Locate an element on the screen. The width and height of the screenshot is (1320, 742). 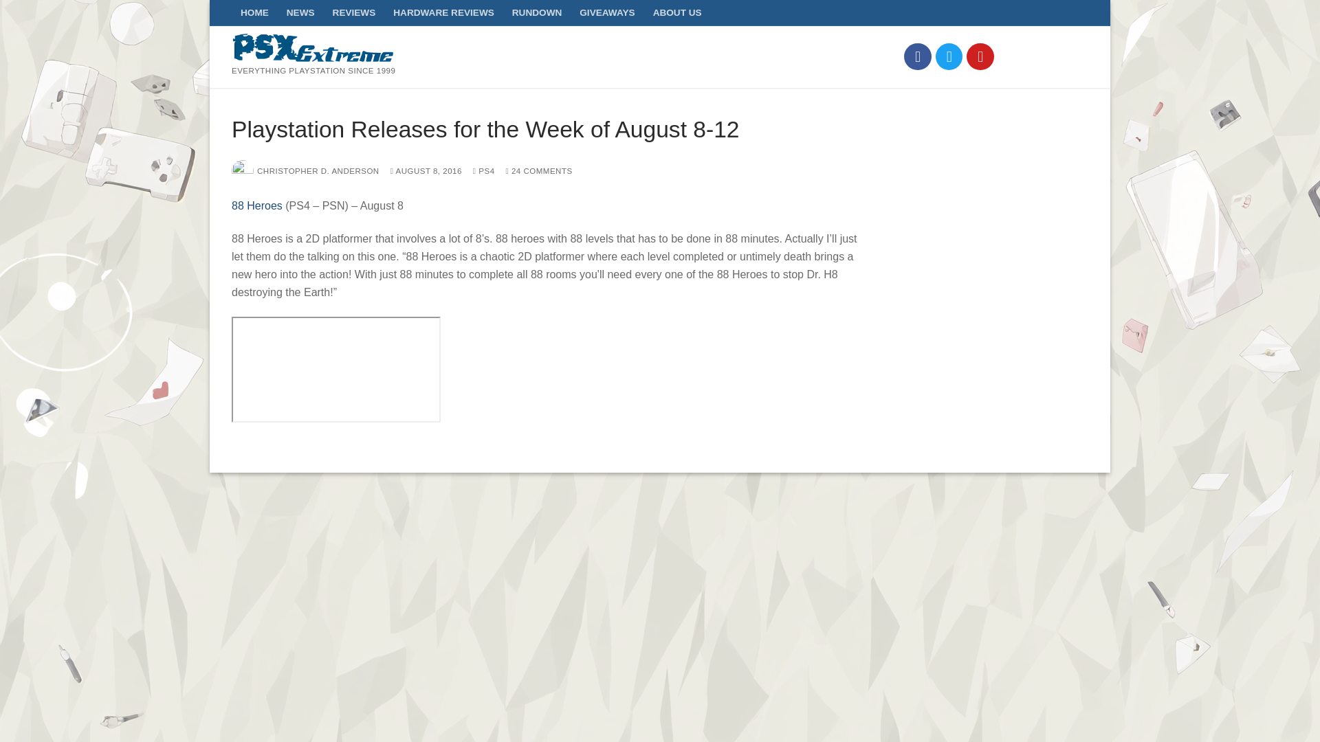
Facebook is located at coordinates (917, 56).